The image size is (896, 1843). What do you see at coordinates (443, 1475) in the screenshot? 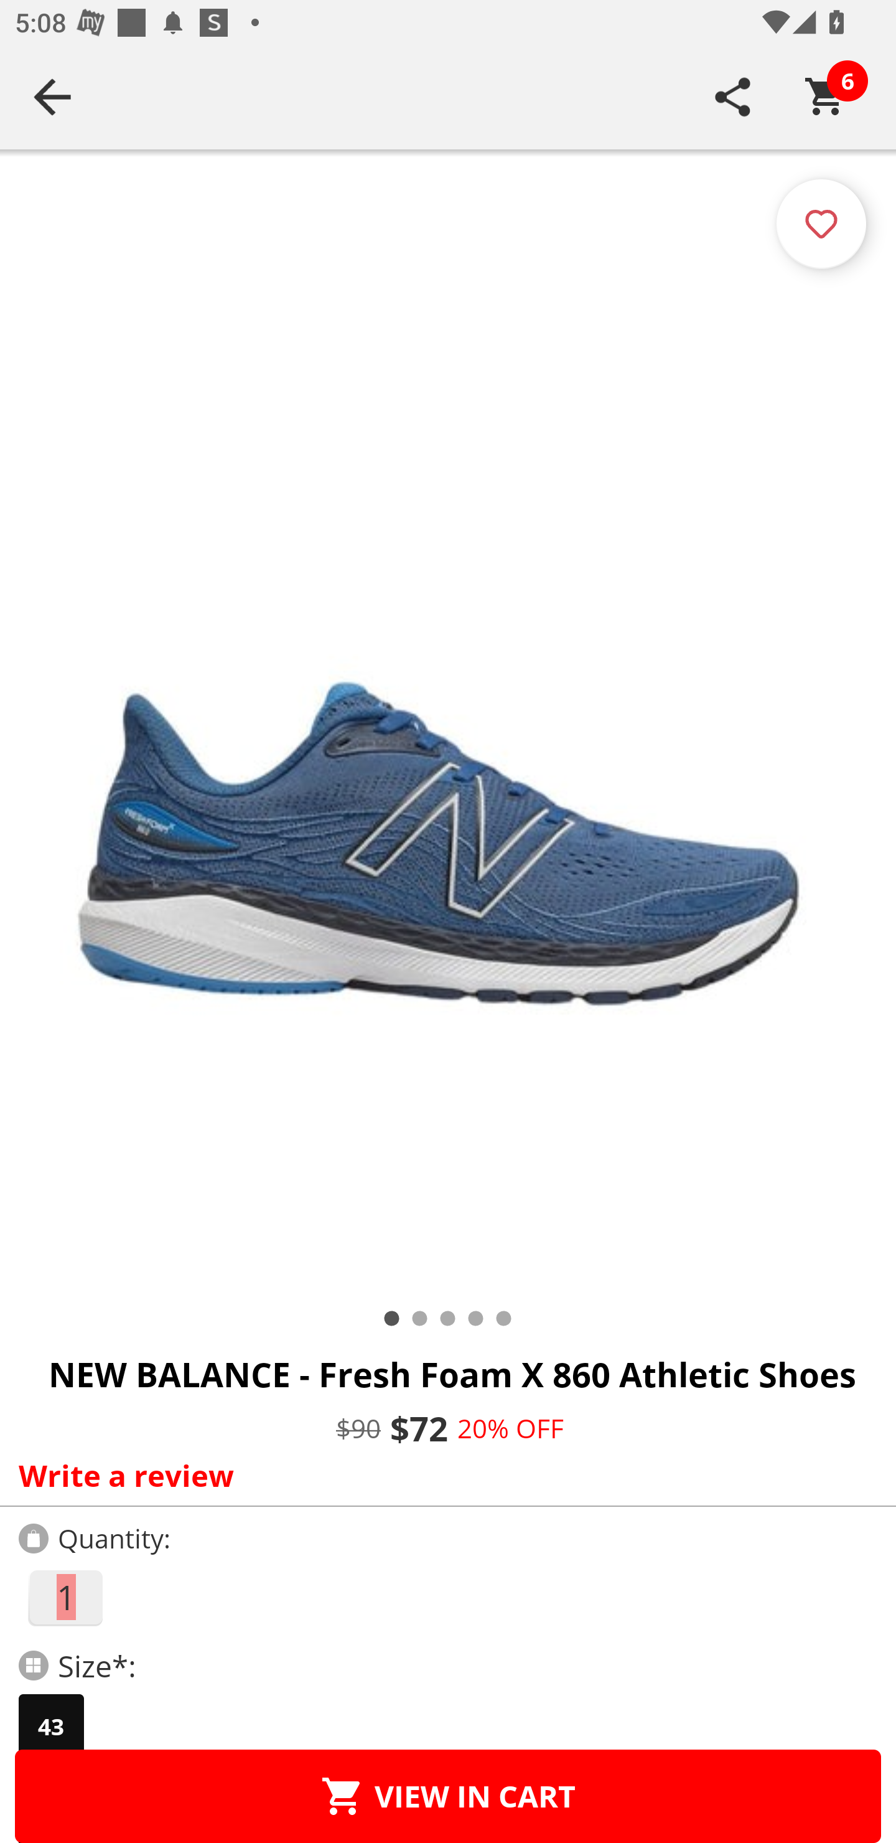
I see `Write a review` at bounding box center [443, 1475].